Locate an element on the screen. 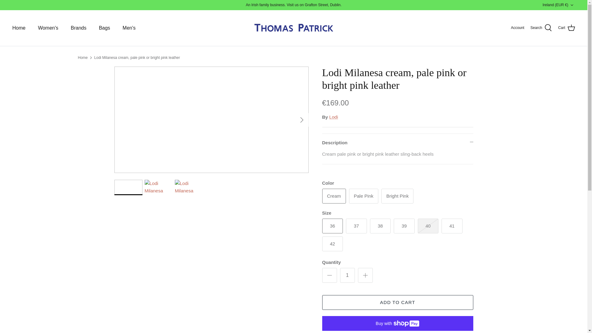 Image resolution: width=592 pixels, height=333 pixels. Thomas Patrick  is located at coordinates (294, 28).